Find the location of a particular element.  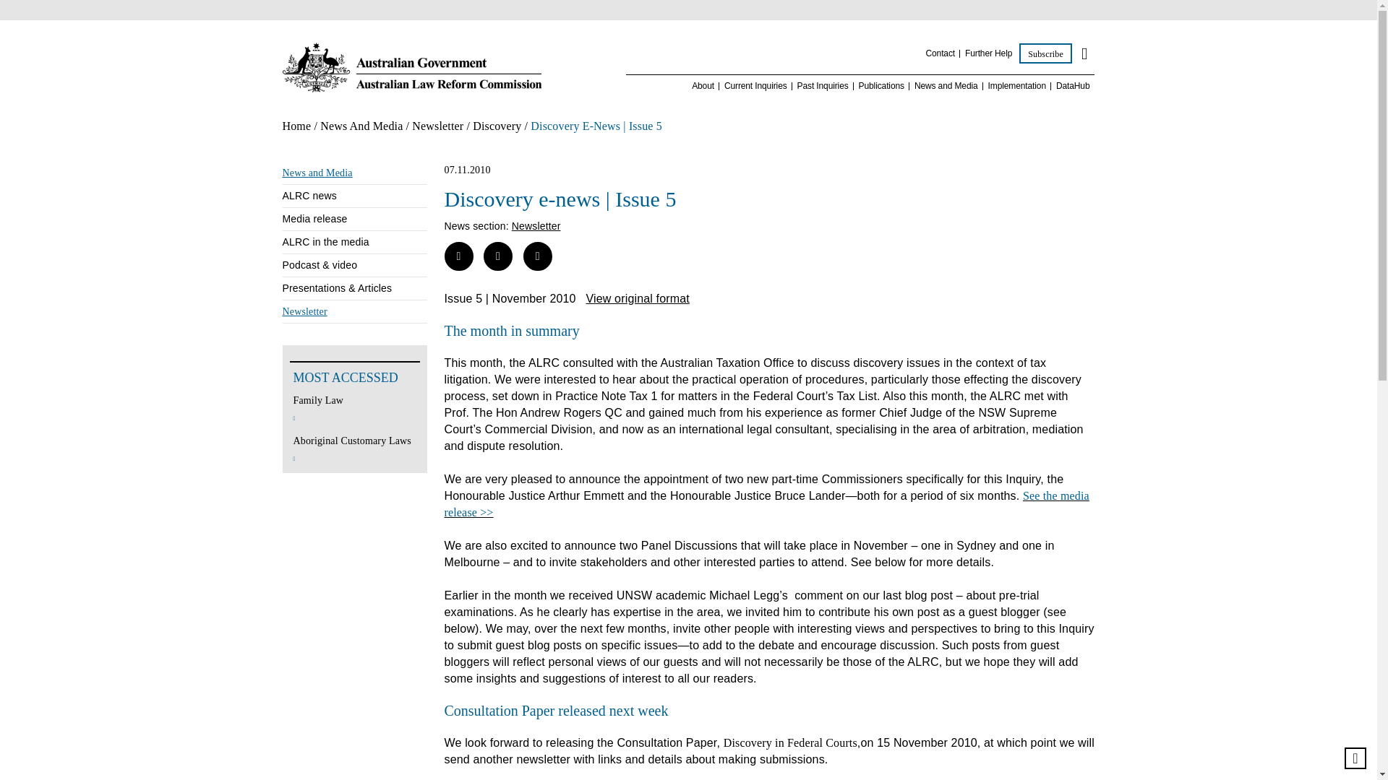

Australian Law Reform Commission is located at coordinates (411, 68).